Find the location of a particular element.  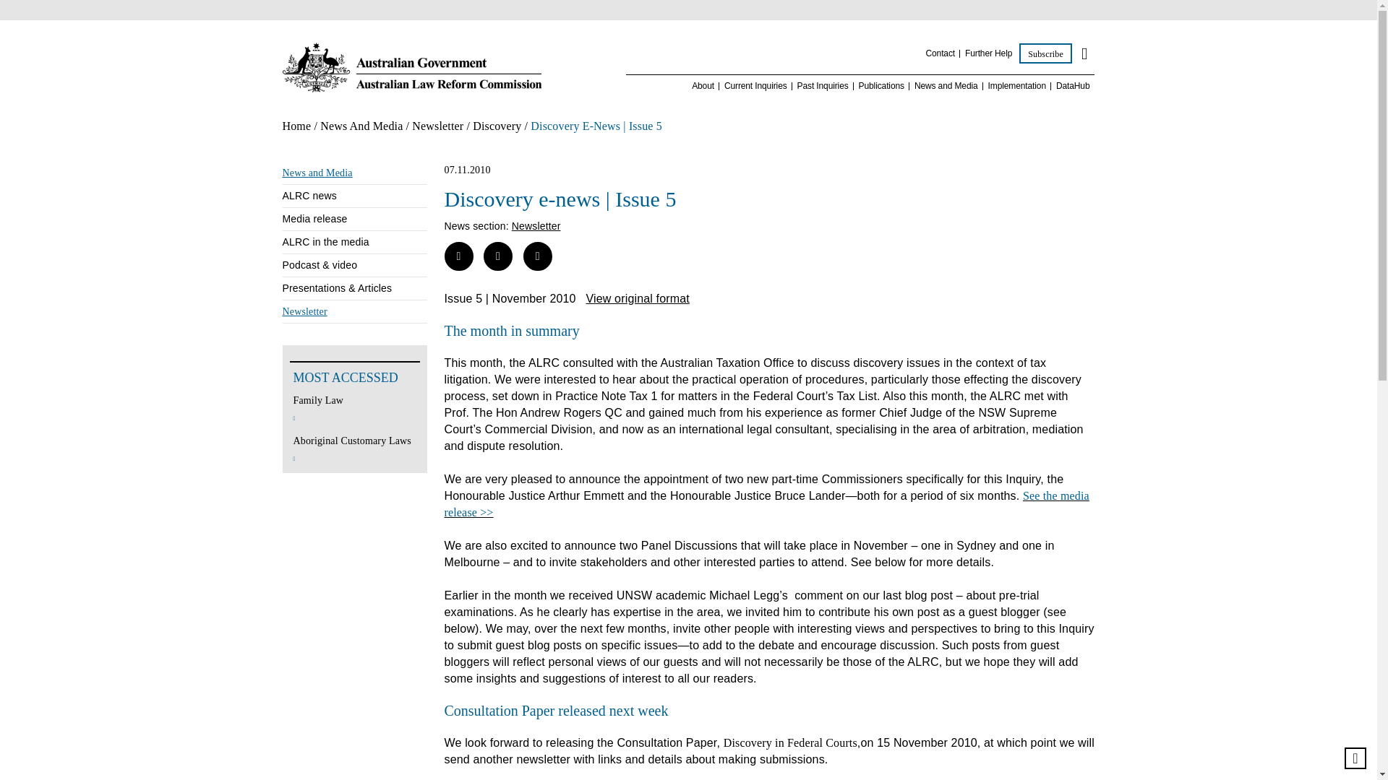

Australian Law Reform Commission is located at coordinates (411, 68).